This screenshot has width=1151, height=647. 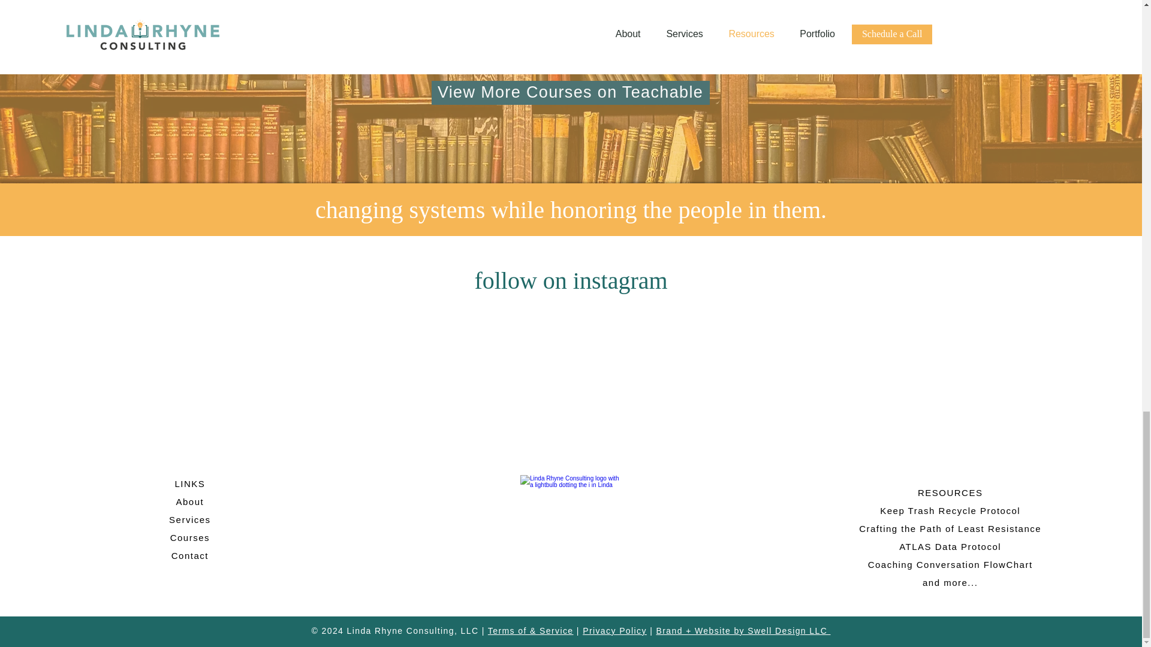 What do you see at coordinates (950, 528) in the screenshot?
I see `Crafting the Path of Least Resistance` at bounding box center [950, 528].